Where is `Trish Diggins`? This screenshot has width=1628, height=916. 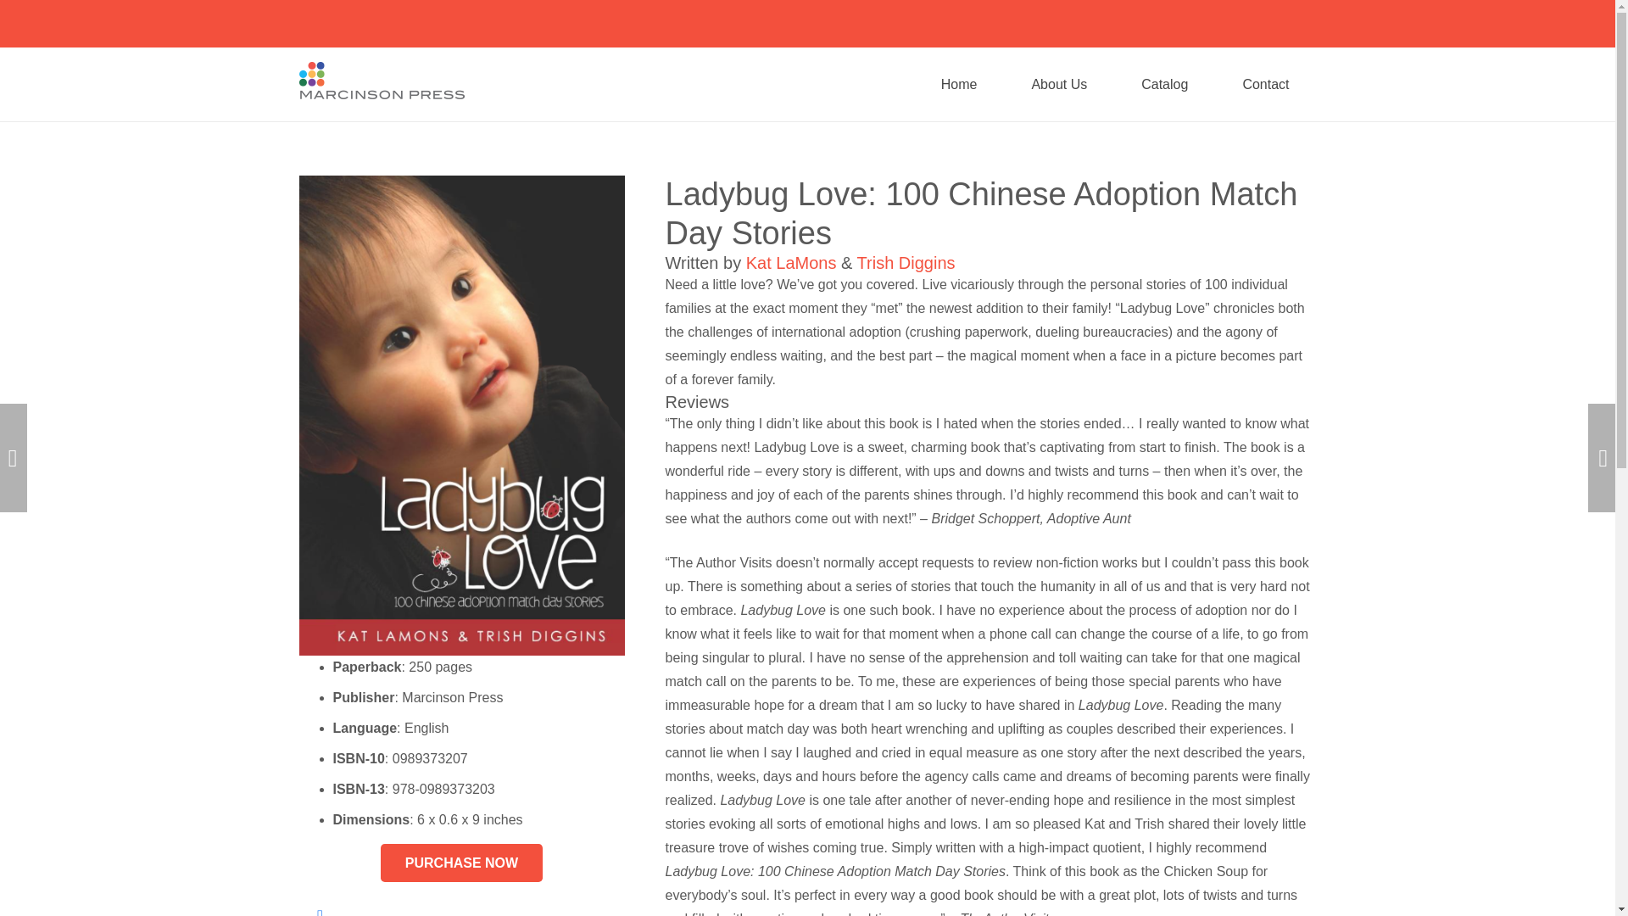
Trish Diggins is located at coordinates (906, 263).